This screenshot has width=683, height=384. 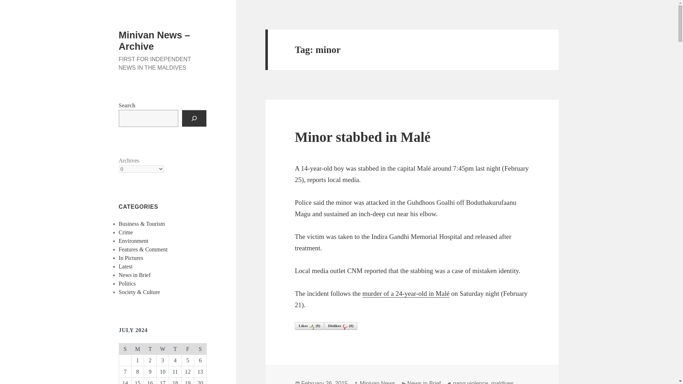 What do you see at coordinates (126, 232) in the screenshot?
I see `Crime` at bounding box center [126, 232].